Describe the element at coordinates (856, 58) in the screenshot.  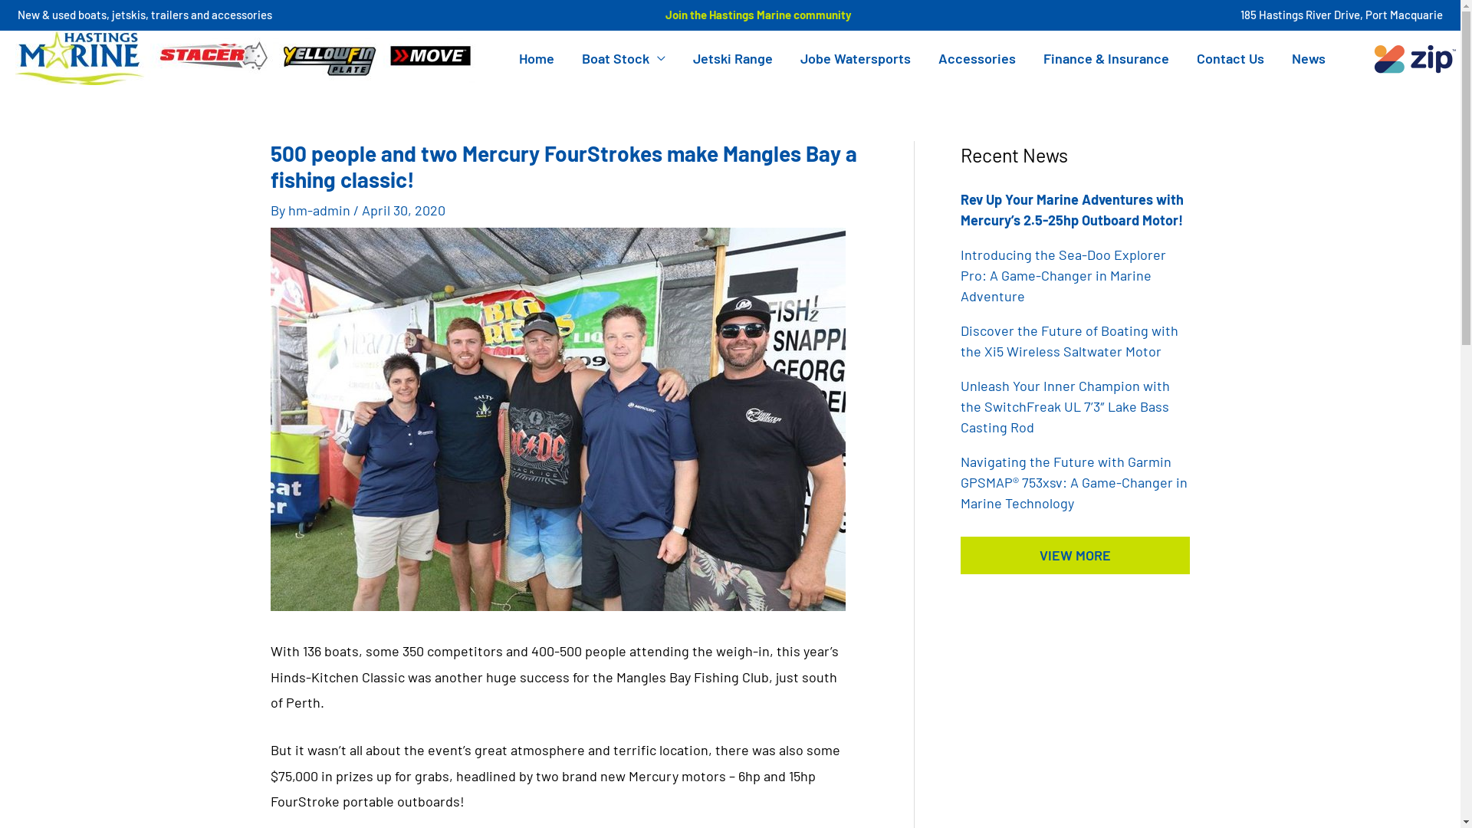
I see `Jobe Watersports` at that location.